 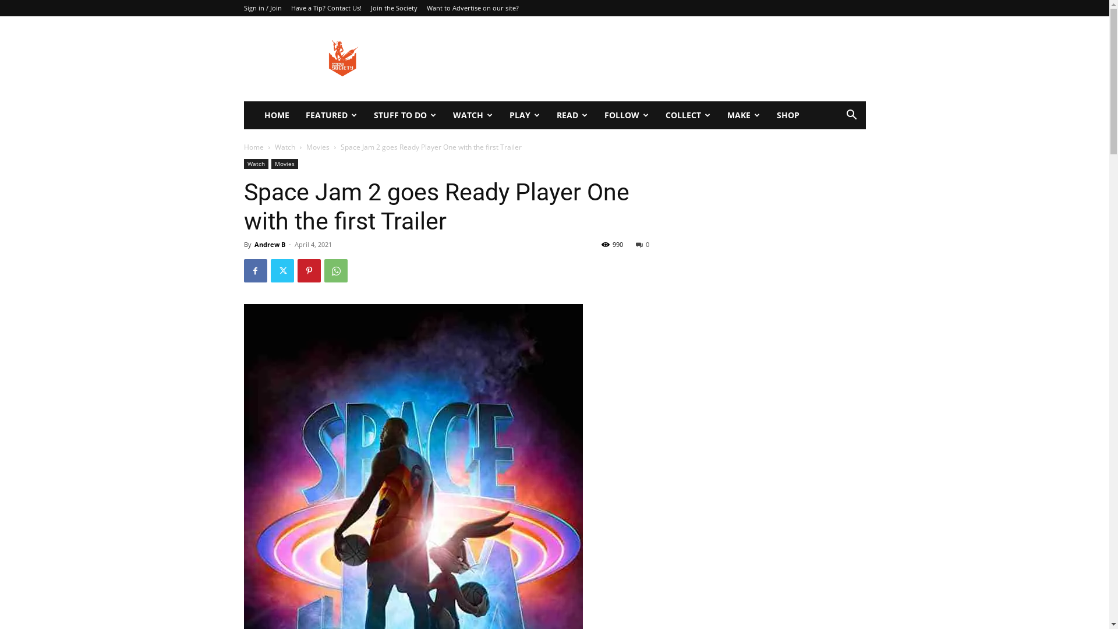 I want to click on Sign in / Join, so click(x=262, y=8).